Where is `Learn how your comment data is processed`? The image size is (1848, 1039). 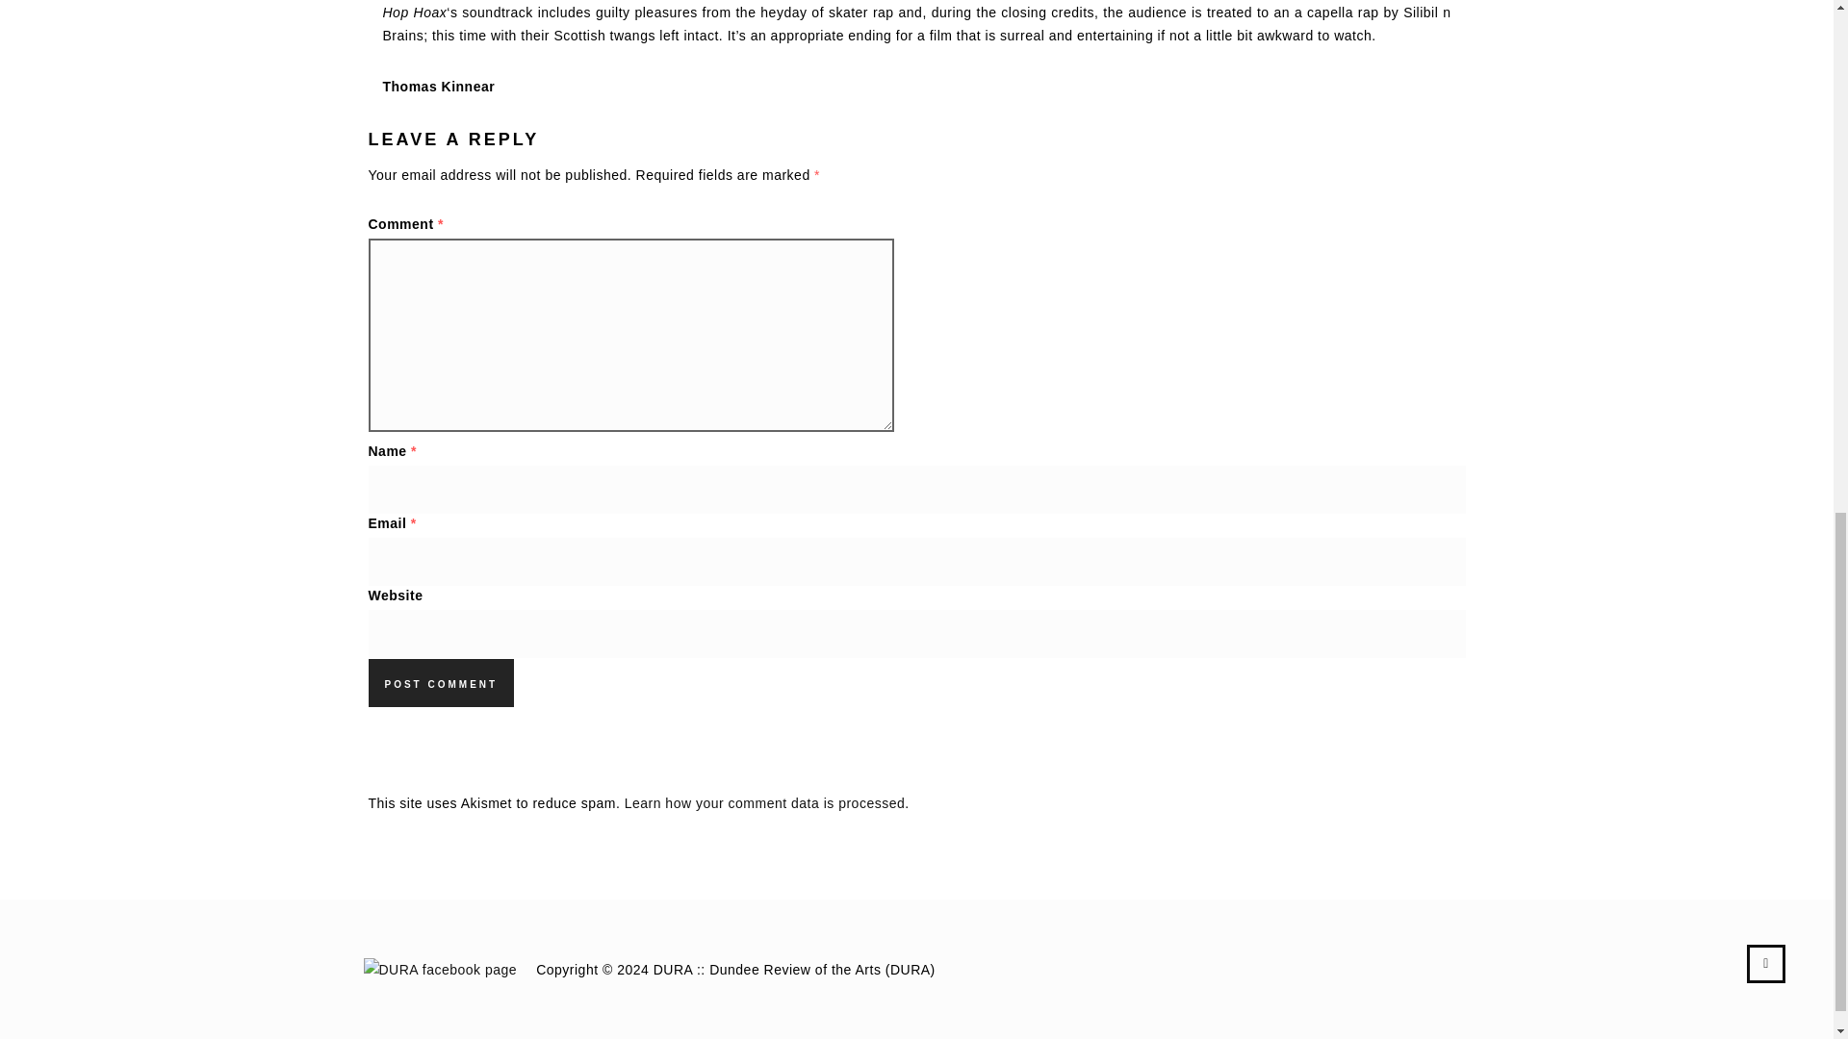 Learn how your comment data is processed is located at coordinates (764, 803).